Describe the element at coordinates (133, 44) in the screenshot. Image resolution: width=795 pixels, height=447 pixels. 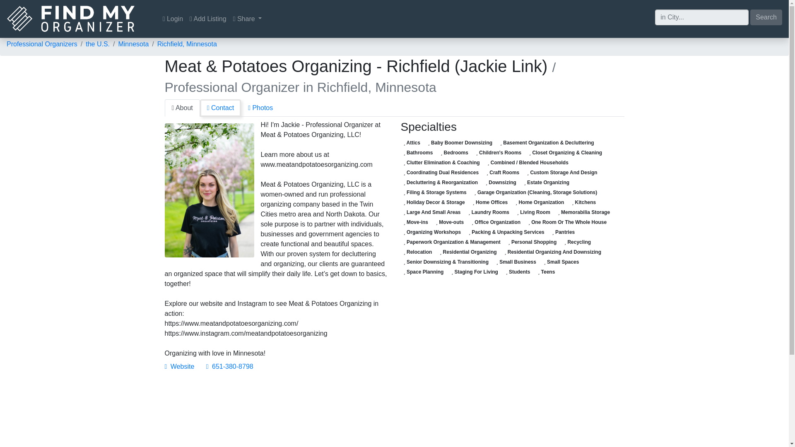
I see `Minnesota` at that location.